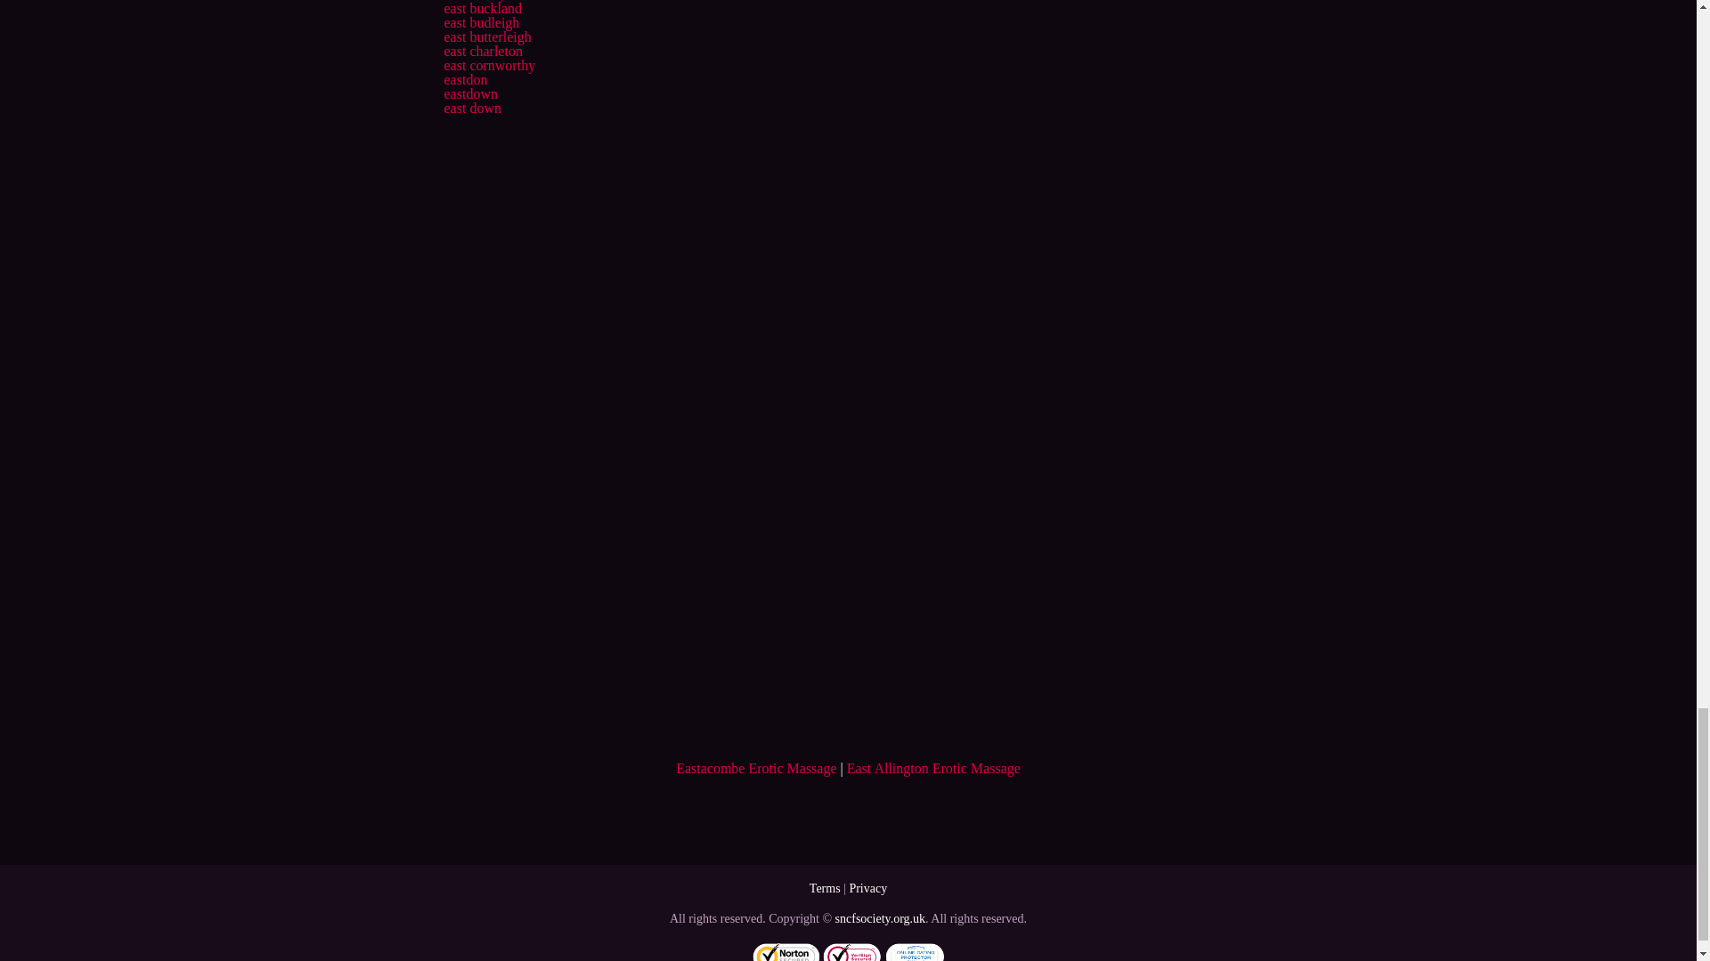 Image resolution: width=1710 pixels, height=961 pixels. I want to click on east butterleigh, so click(486, 36).